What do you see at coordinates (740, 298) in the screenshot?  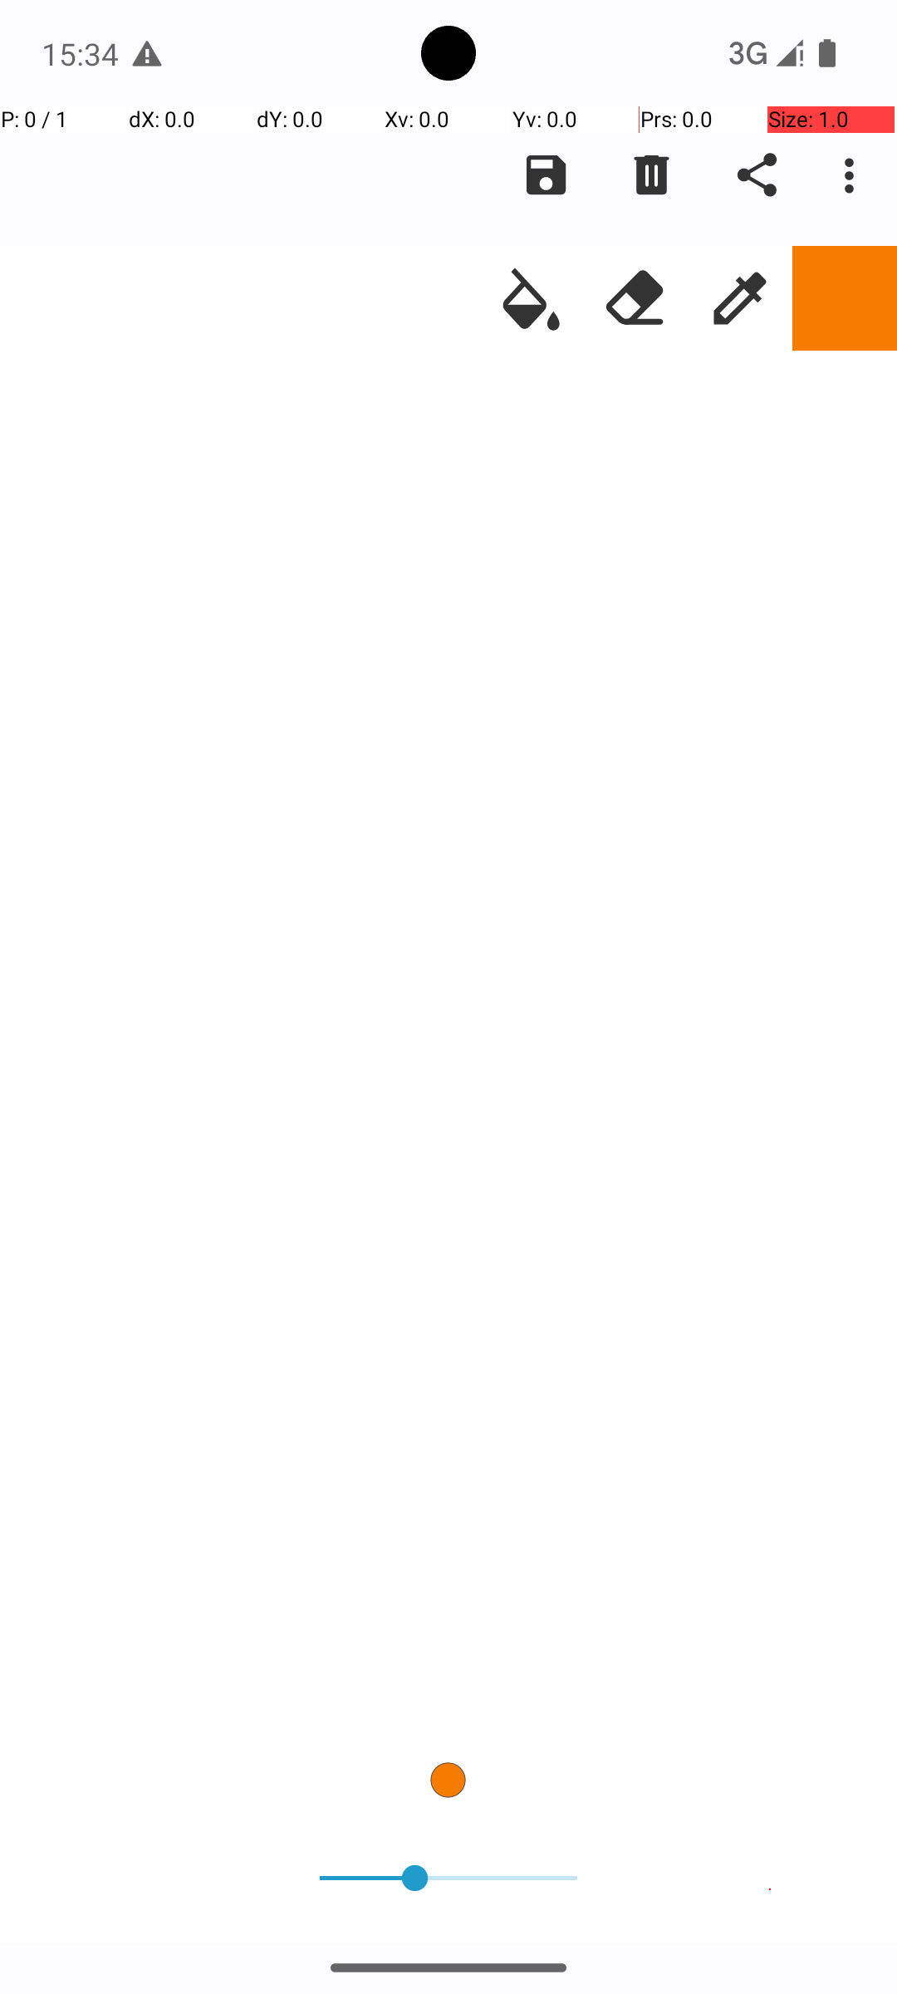 I see `Eyedropper` at bounding box center [740, 298].